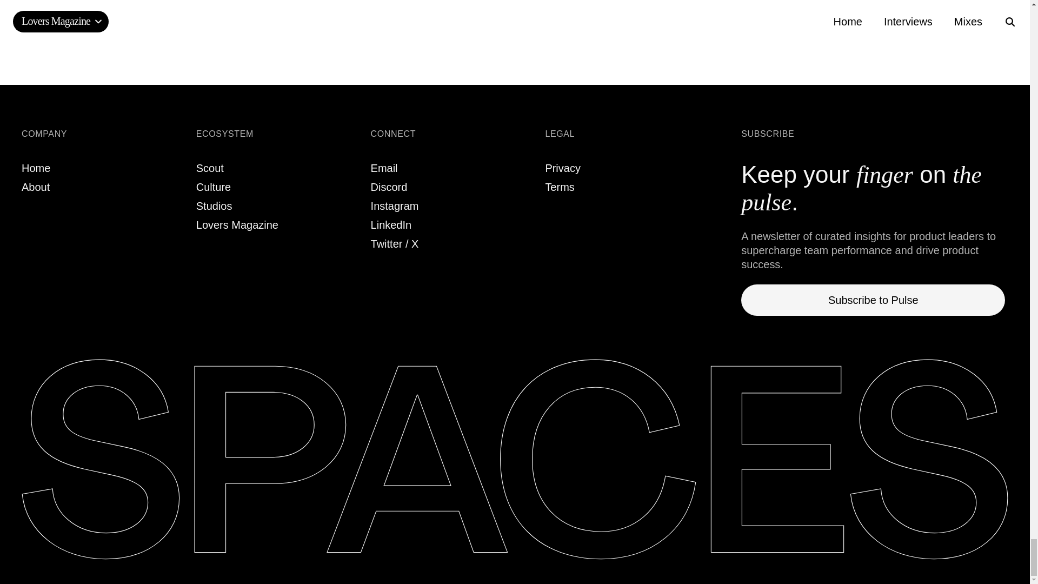  Describe the element at coordinates (210, 168) in the screenshot. I see `Recruit Candidates` at that location.